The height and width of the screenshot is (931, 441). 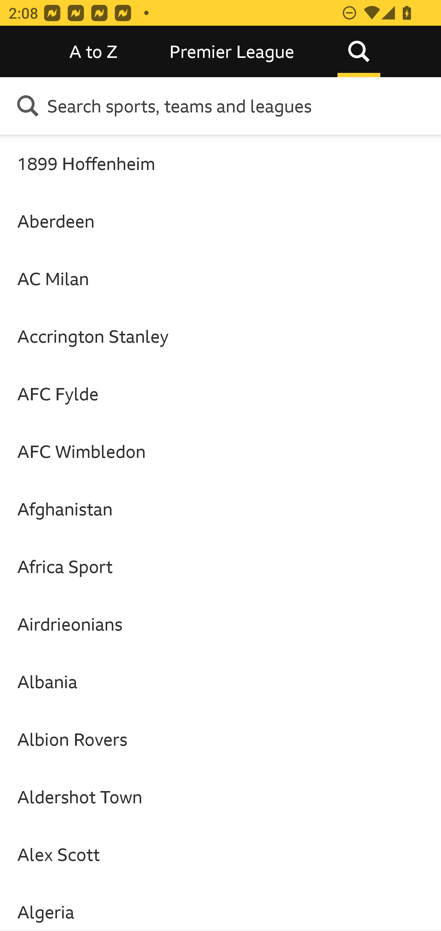 I want to click on Alex Scott, so click(x=221, y=854).